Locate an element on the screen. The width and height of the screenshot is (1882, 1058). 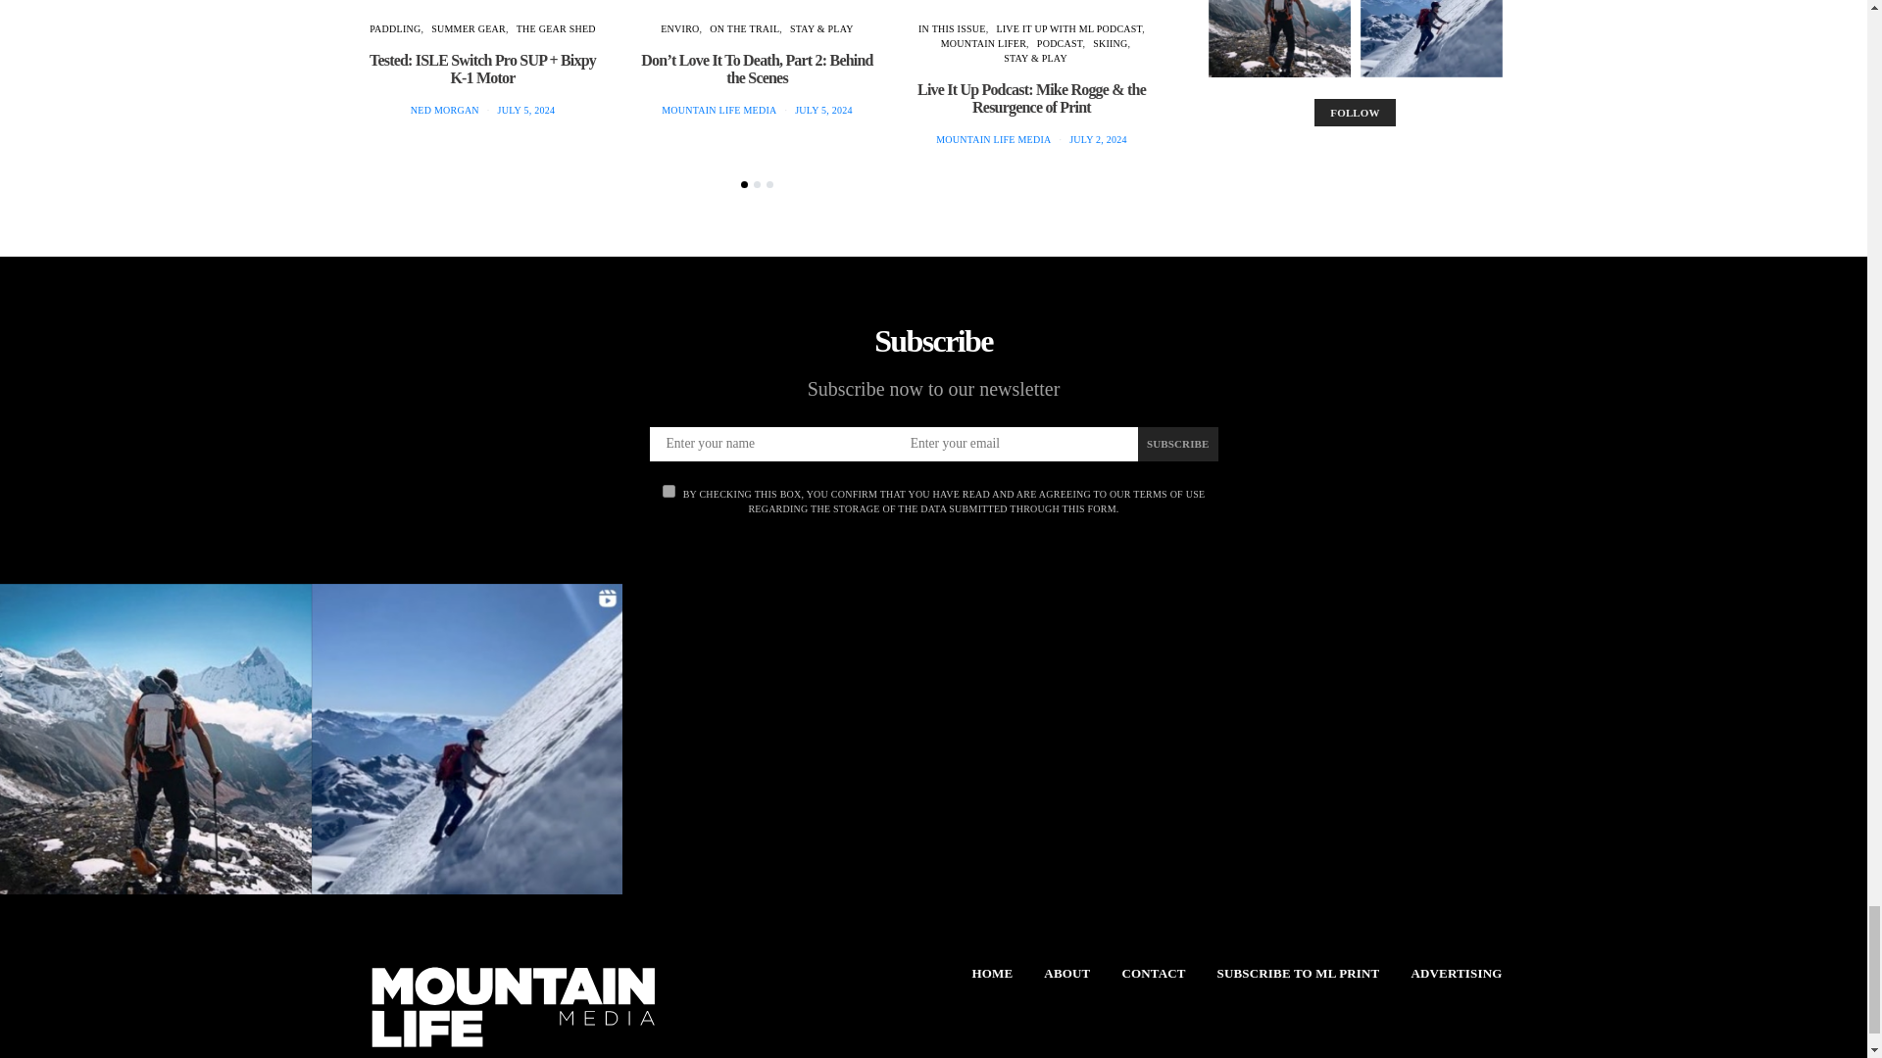
View all posts by Mountain Life Media is located at coordinates (718, 110).